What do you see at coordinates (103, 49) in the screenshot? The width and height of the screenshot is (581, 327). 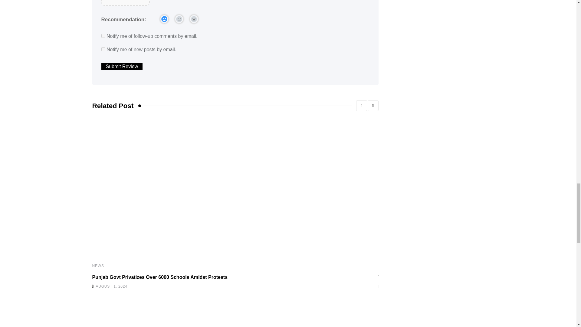 I see `subscribe` at bounding box center [103, 49].